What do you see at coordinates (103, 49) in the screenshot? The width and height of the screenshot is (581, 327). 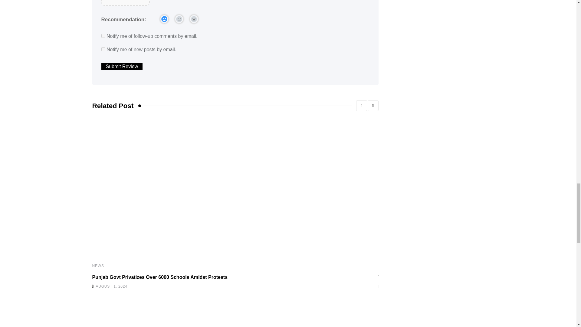 I see `subscribe` at bounding box center [103, 49].